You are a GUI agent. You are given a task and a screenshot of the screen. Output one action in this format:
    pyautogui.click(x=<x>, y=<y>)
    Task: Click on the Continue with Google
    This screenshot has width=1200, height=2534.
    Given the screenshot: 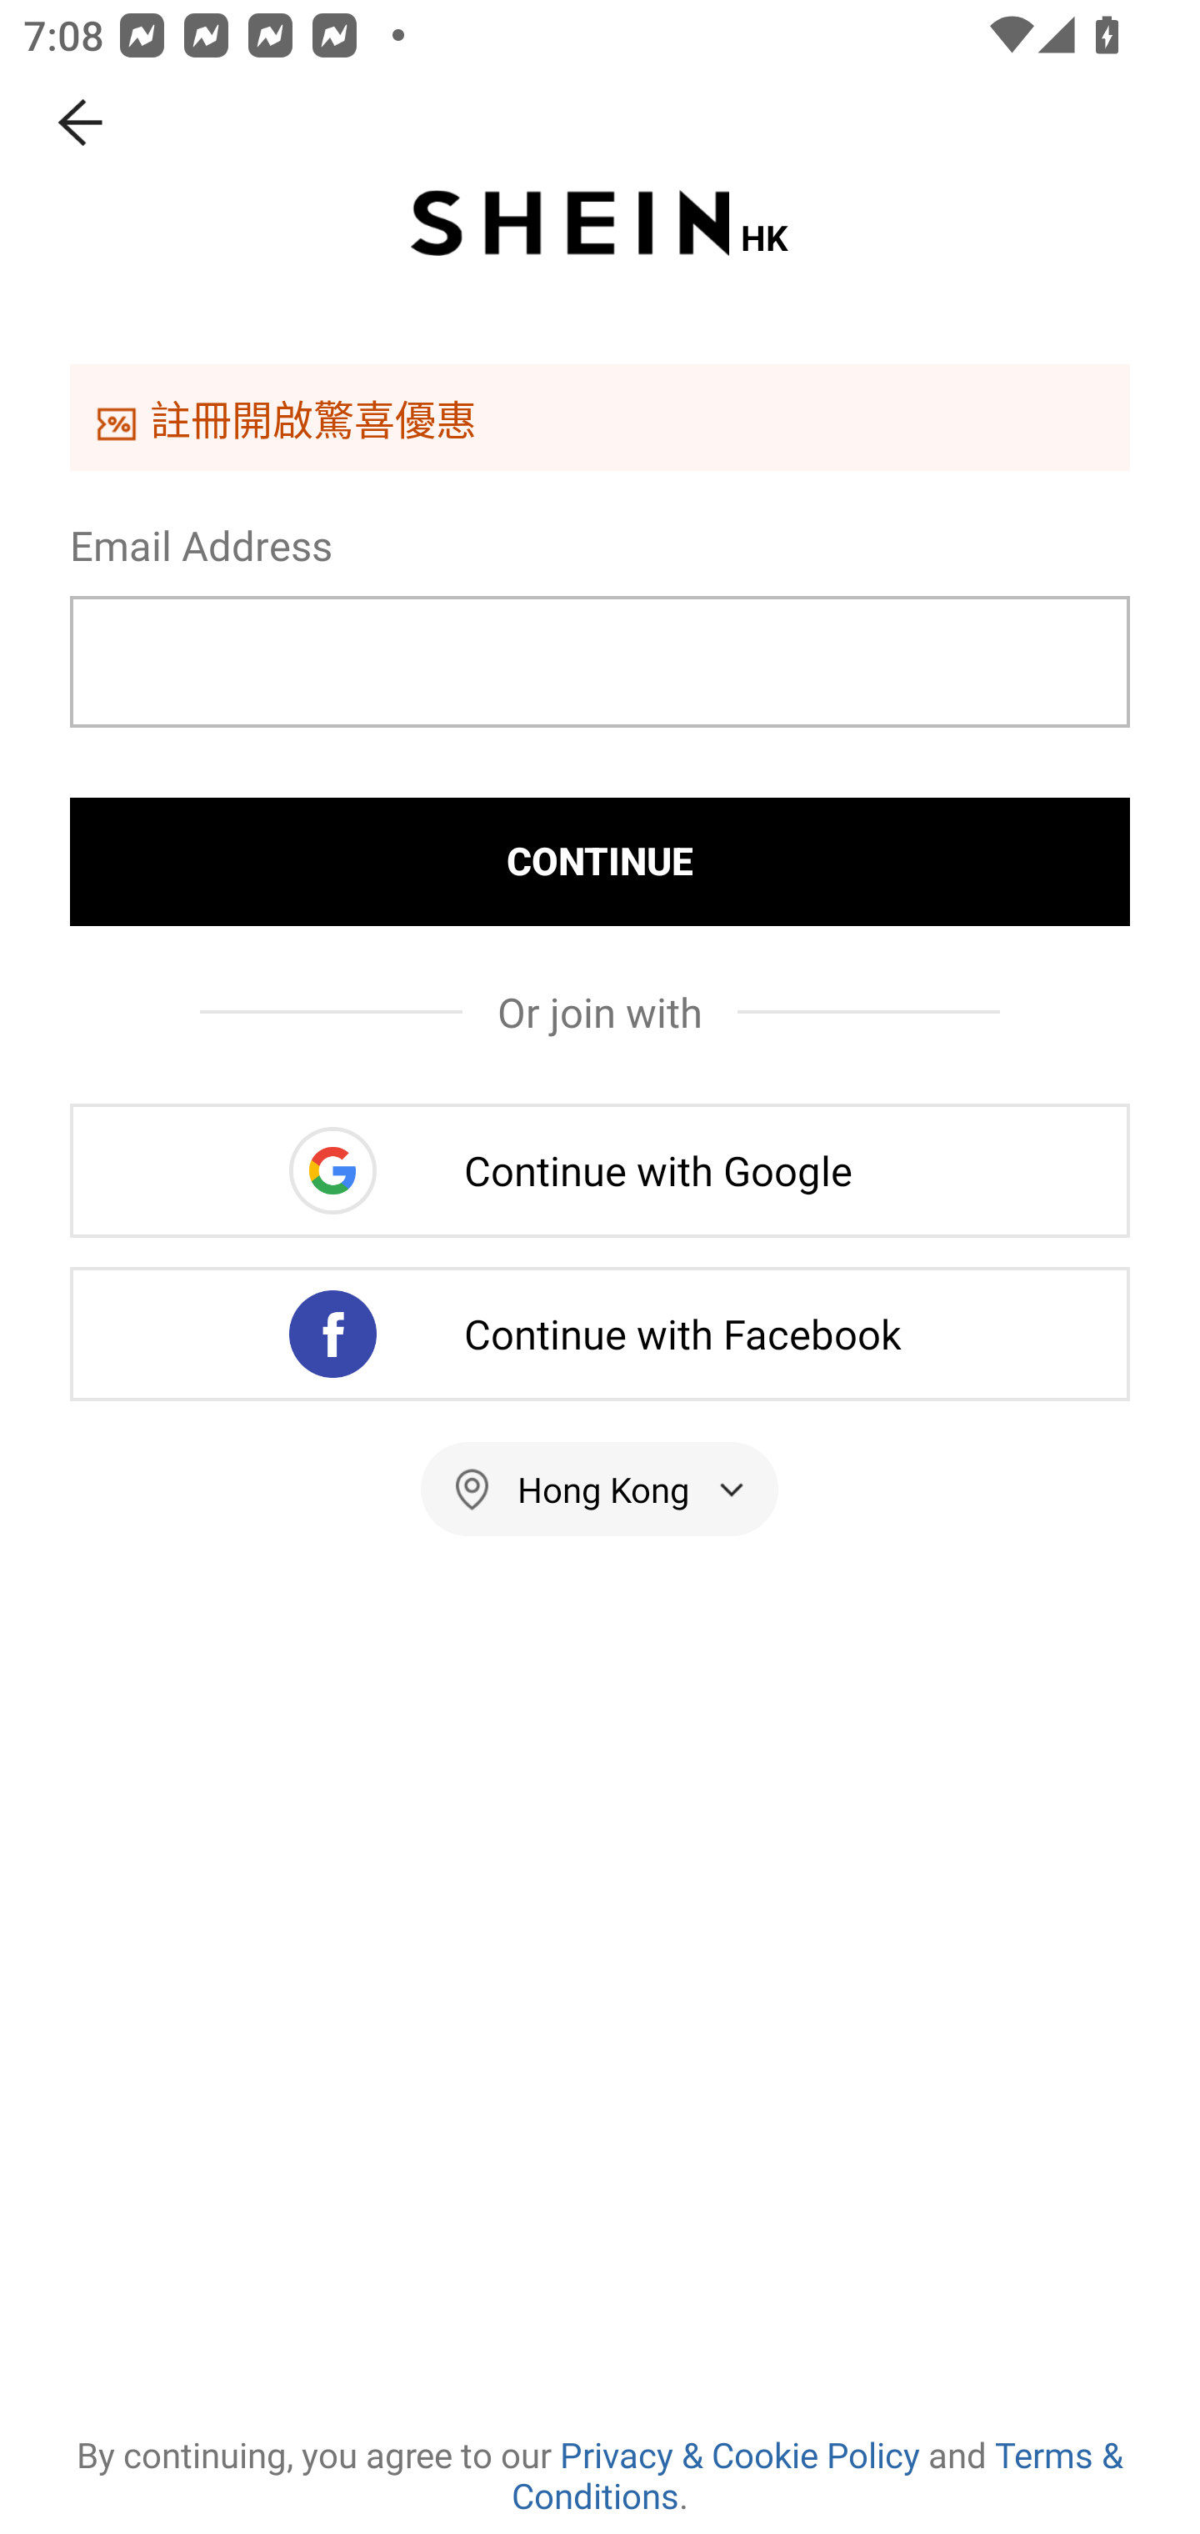 What is the action you would take?
    pyautogui.click(x=600, y=1170)
    